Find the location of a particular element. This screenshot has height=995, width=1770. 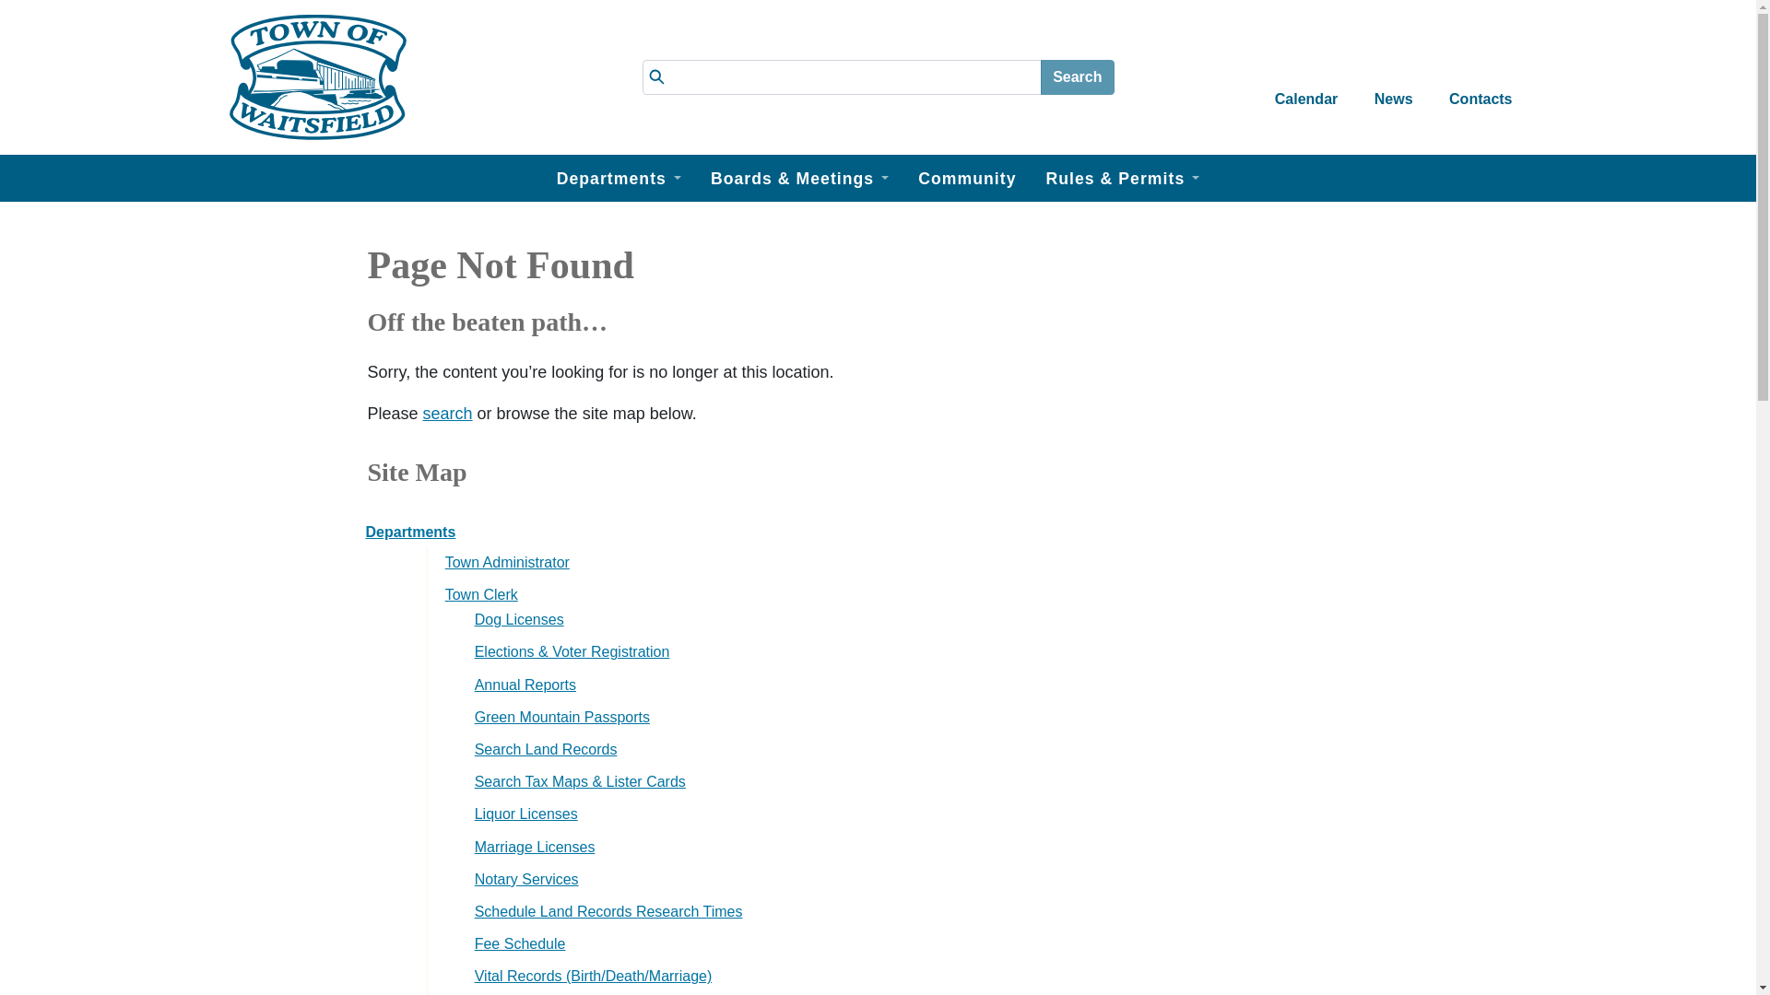

Calendar is located at coordinates (1305, 77).